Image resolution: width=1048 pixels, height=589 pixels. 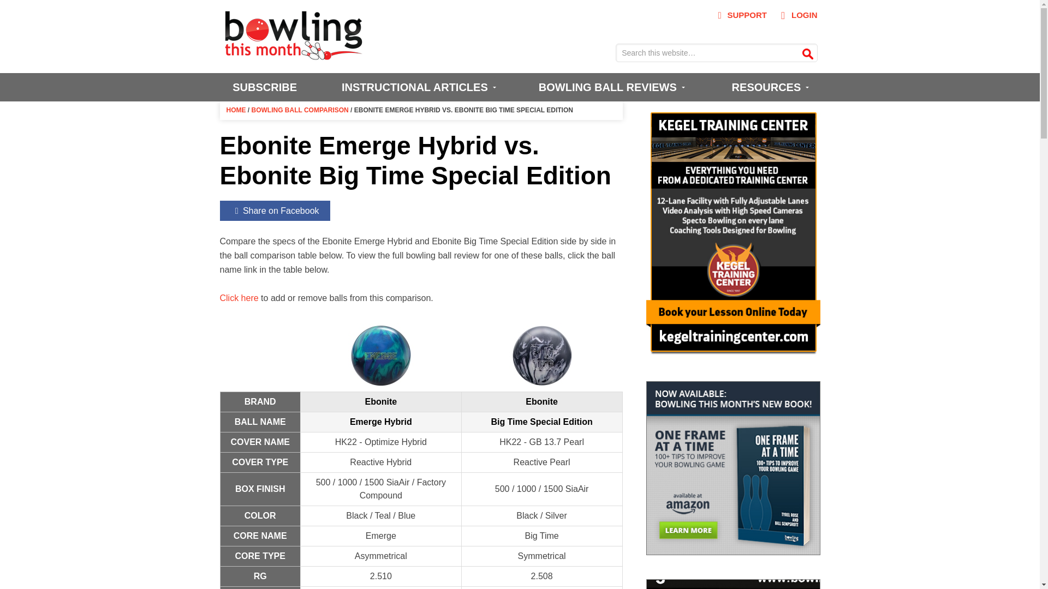 What do you see at coordinates (274, 211) in the screenshot?
I see `Share on Facebook` at bounding box center [274, 211].